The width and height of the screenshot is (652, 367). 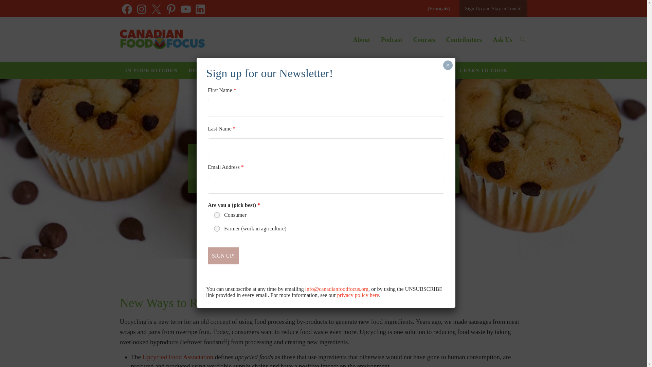 What do you see at coordinates (295, 70) in the screenshot?
I see `CANADIAN FOOD STORIES` at bounding box center [295, 70].